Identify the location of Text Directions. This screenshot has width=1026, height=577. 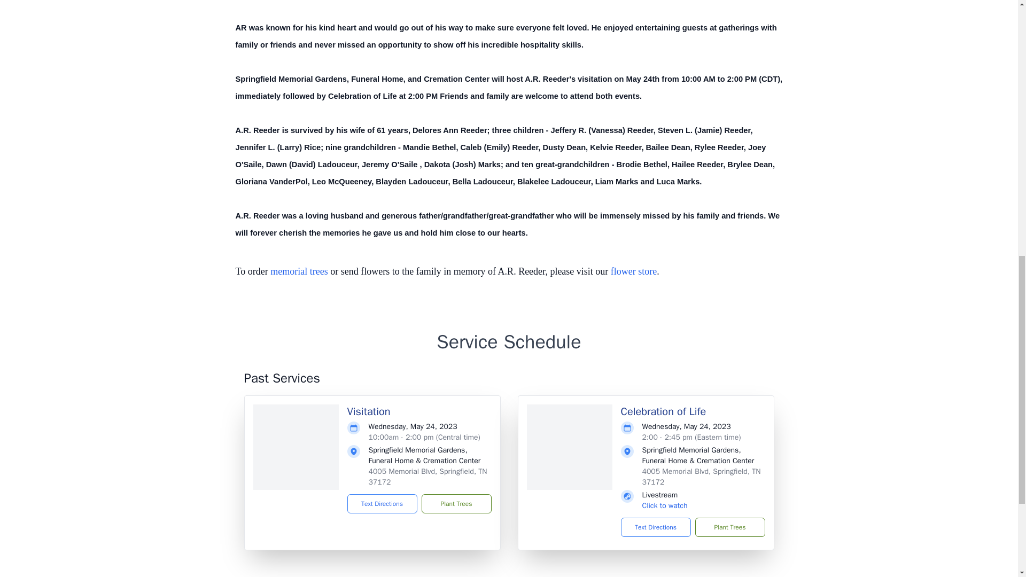
(655, 527).